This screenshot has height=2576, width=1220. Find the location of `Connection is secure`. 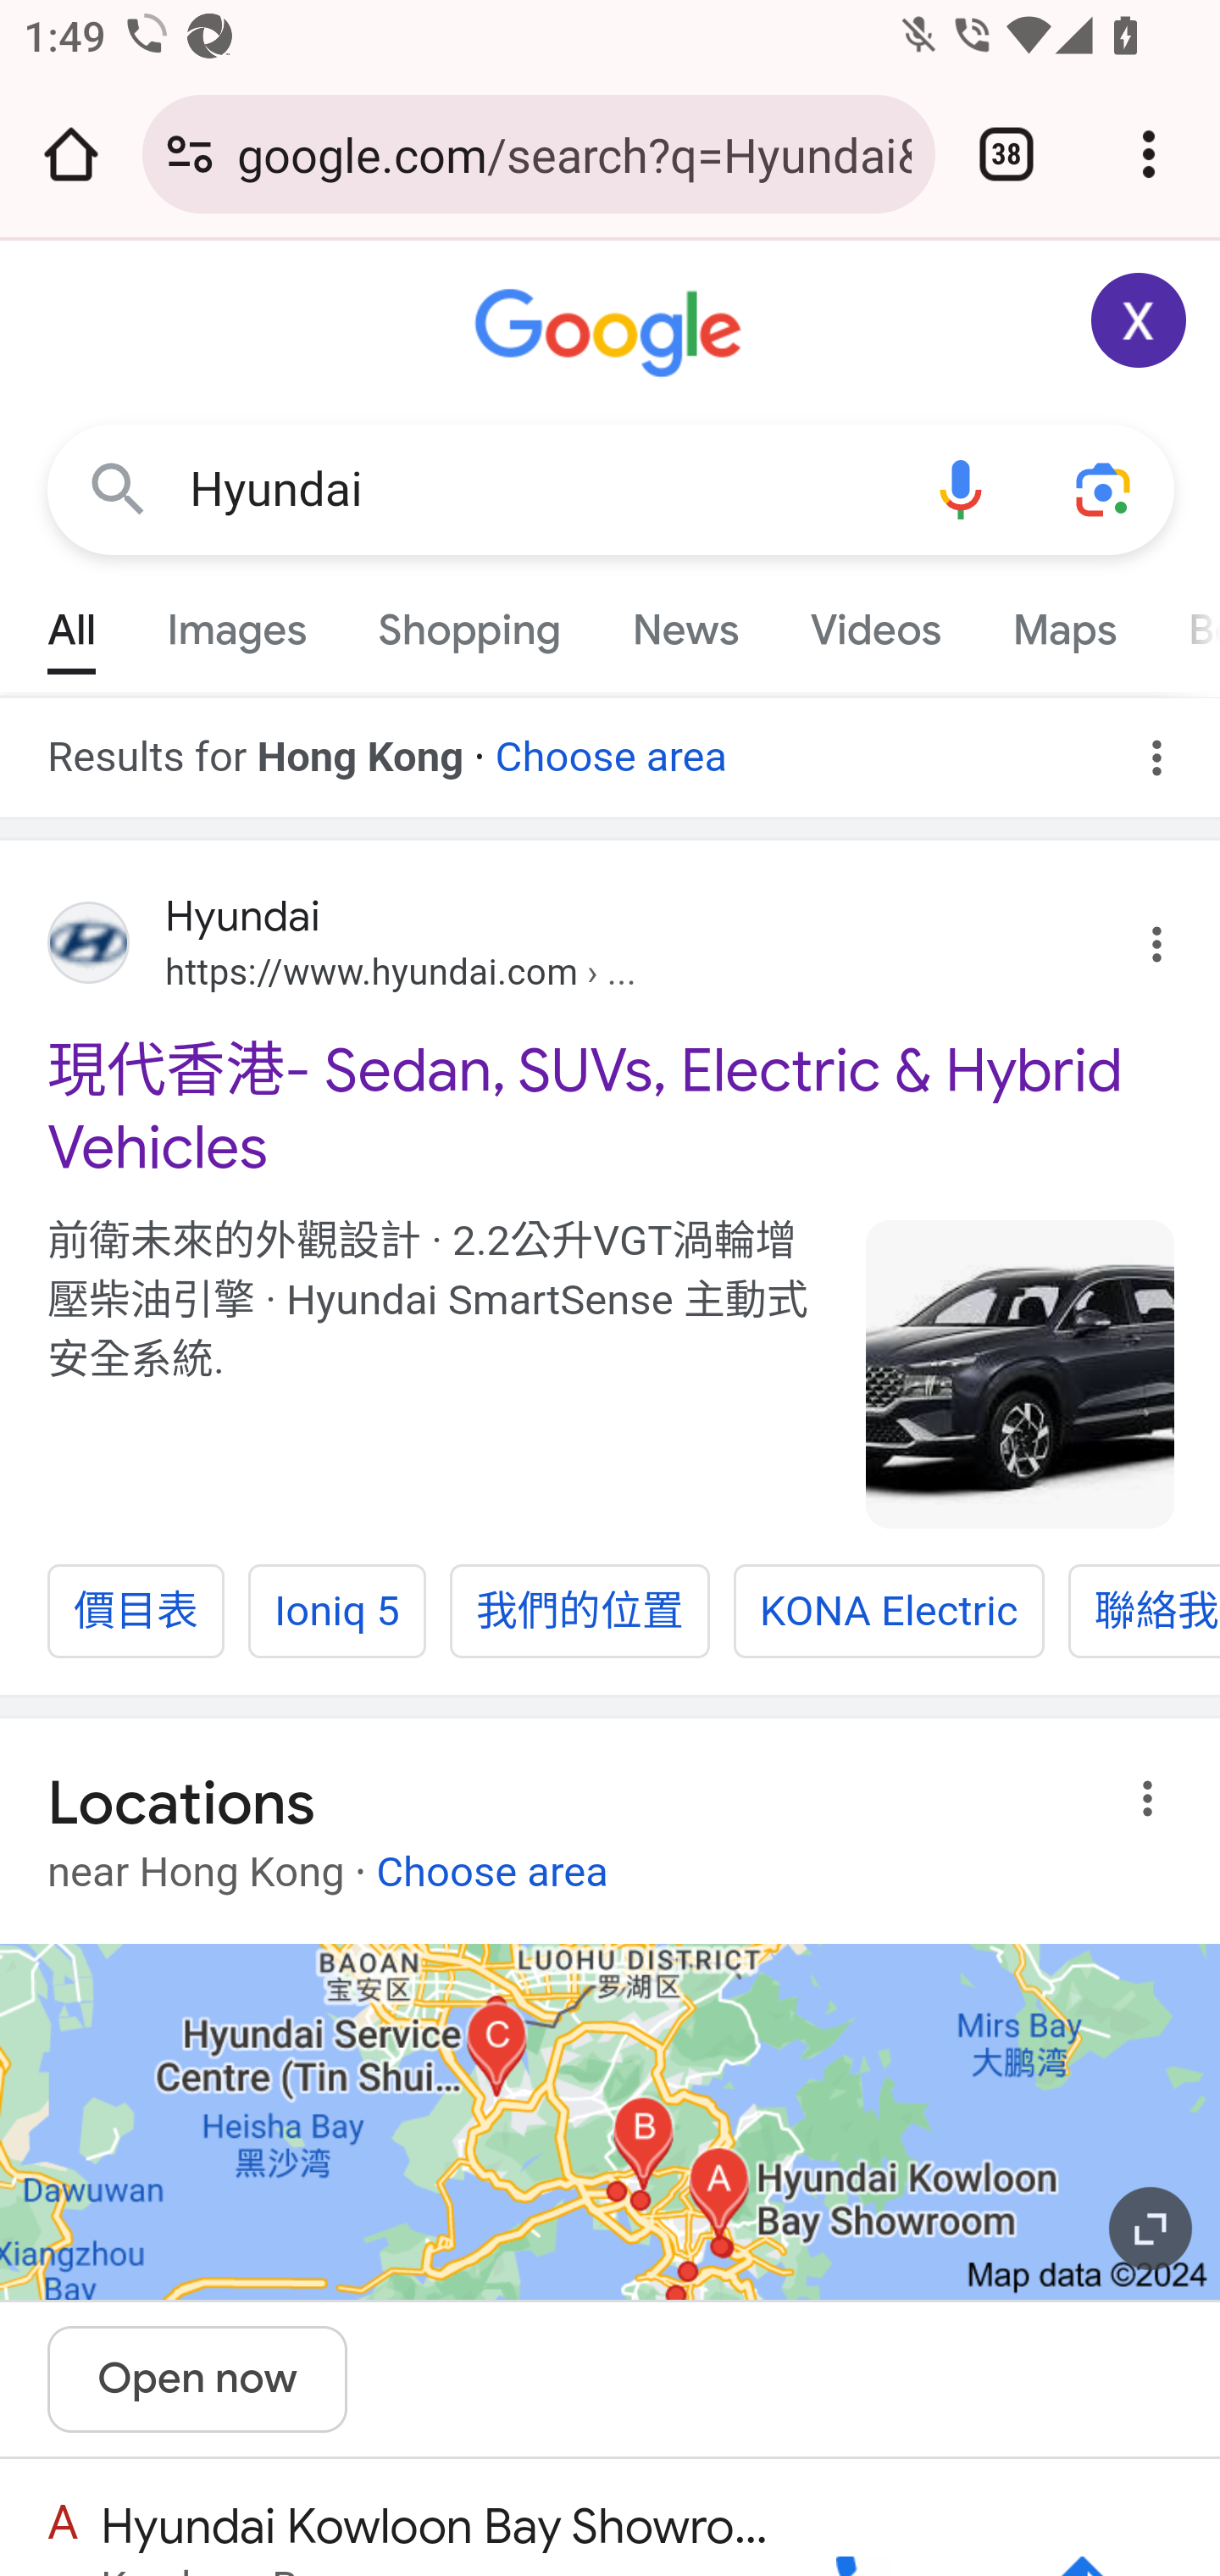

Connection is secure is located at coordinates (190, 154).